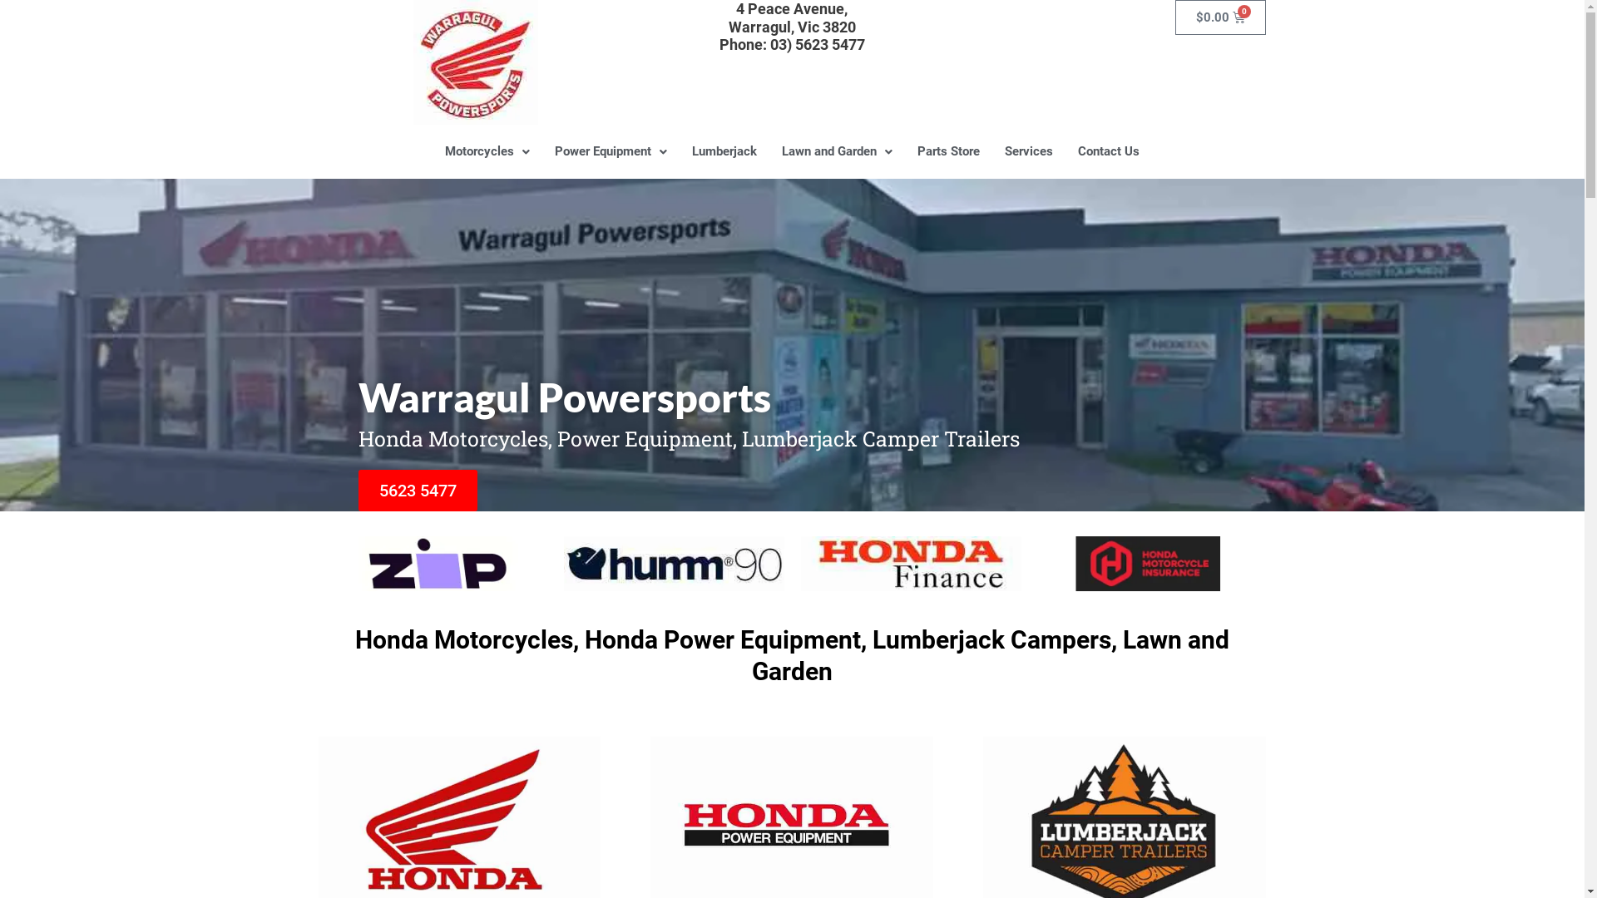 The height and width of the screenshot is (898, 1597). Describe the element at coordinates (674, 564) in the screenshot. I see `Home 3` at that location.